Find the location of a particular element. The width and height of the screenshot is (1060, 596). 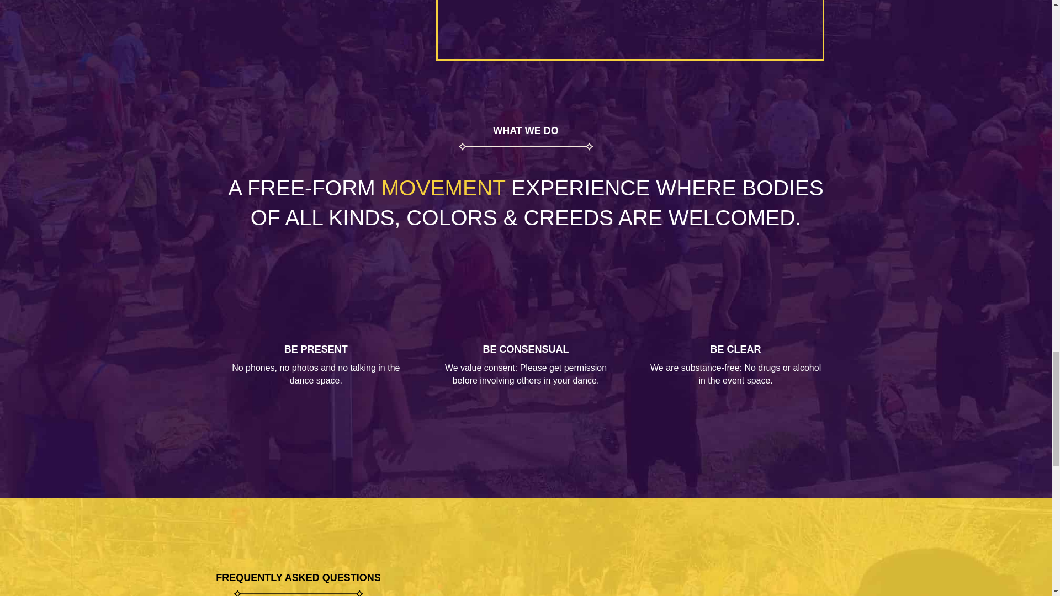

The Sol Dance Experience is located at coordinates (629, 29).